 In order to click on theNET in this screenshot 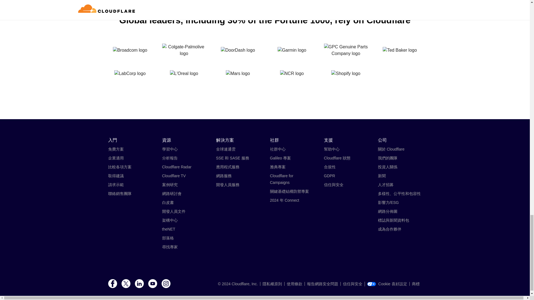, I will do `click(168, 229)`.